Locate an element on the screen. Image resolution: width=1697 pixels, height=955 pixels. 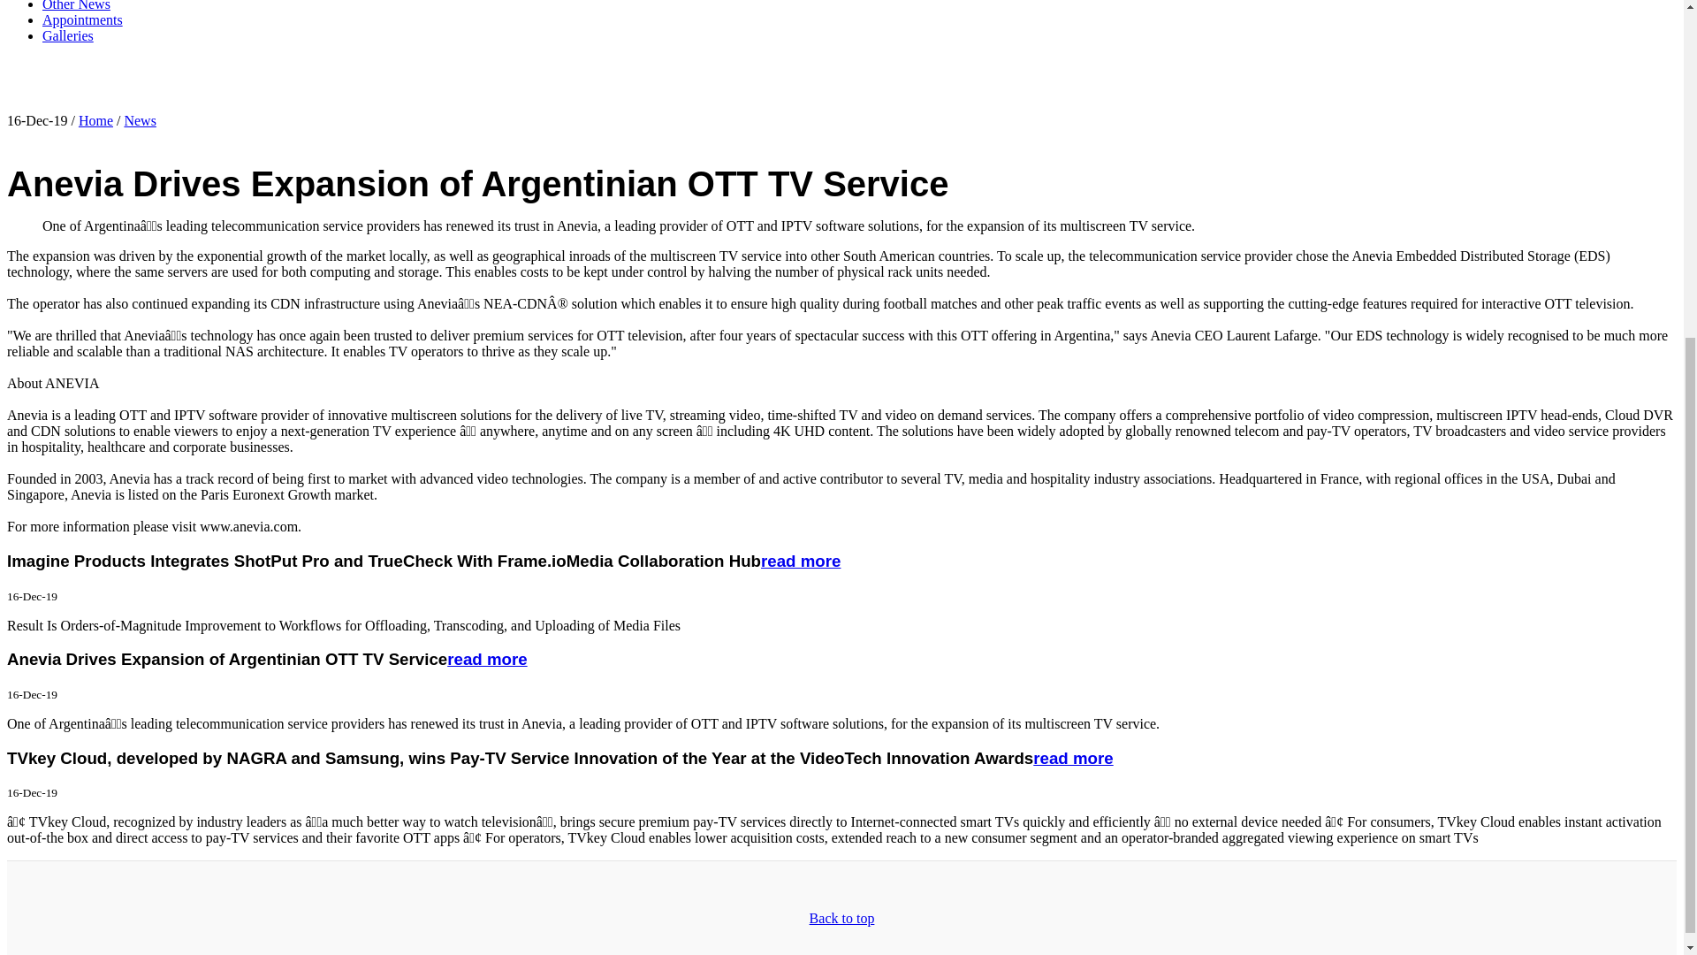
News is located at coordinates (140, 120).